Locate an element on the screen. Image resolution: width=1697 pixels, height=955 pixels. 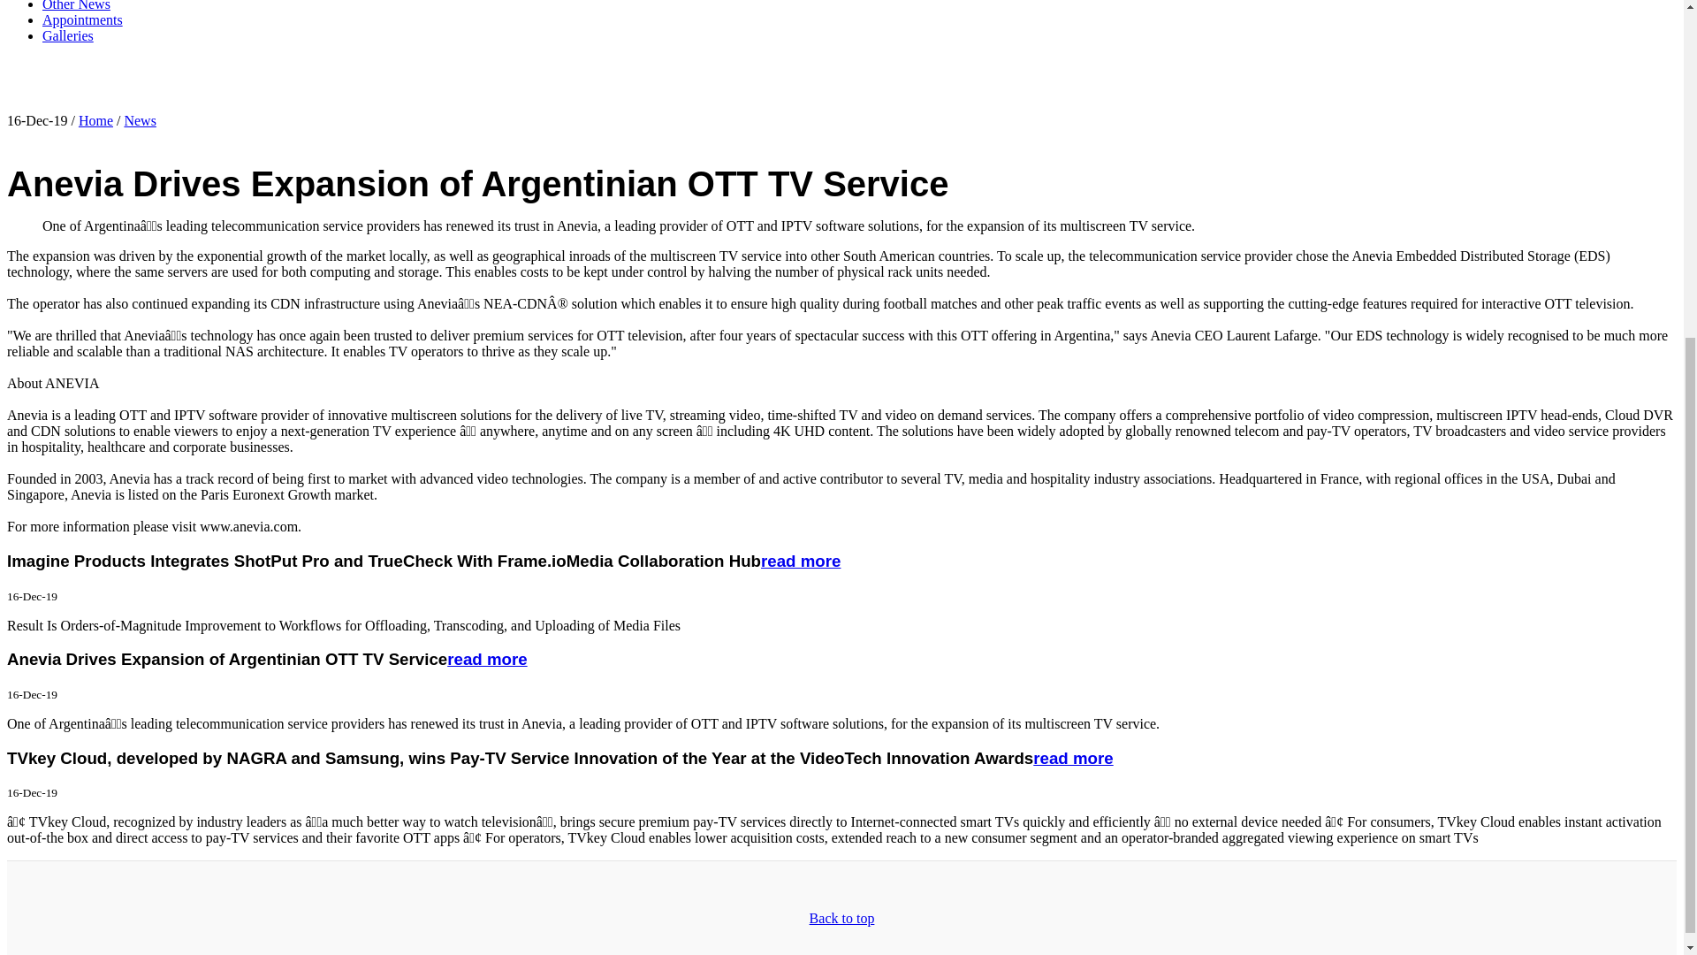
News is located at coordinates (140, 120).